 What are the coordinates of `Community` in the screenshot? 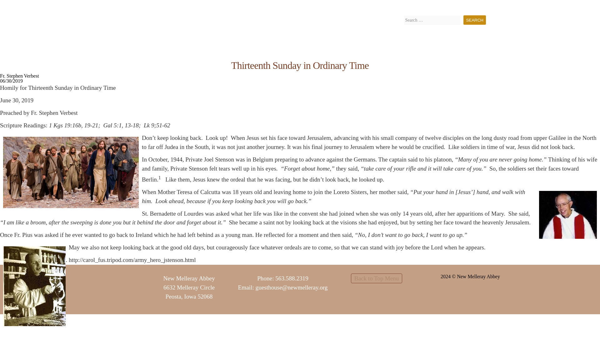 It's located at (340, 49).